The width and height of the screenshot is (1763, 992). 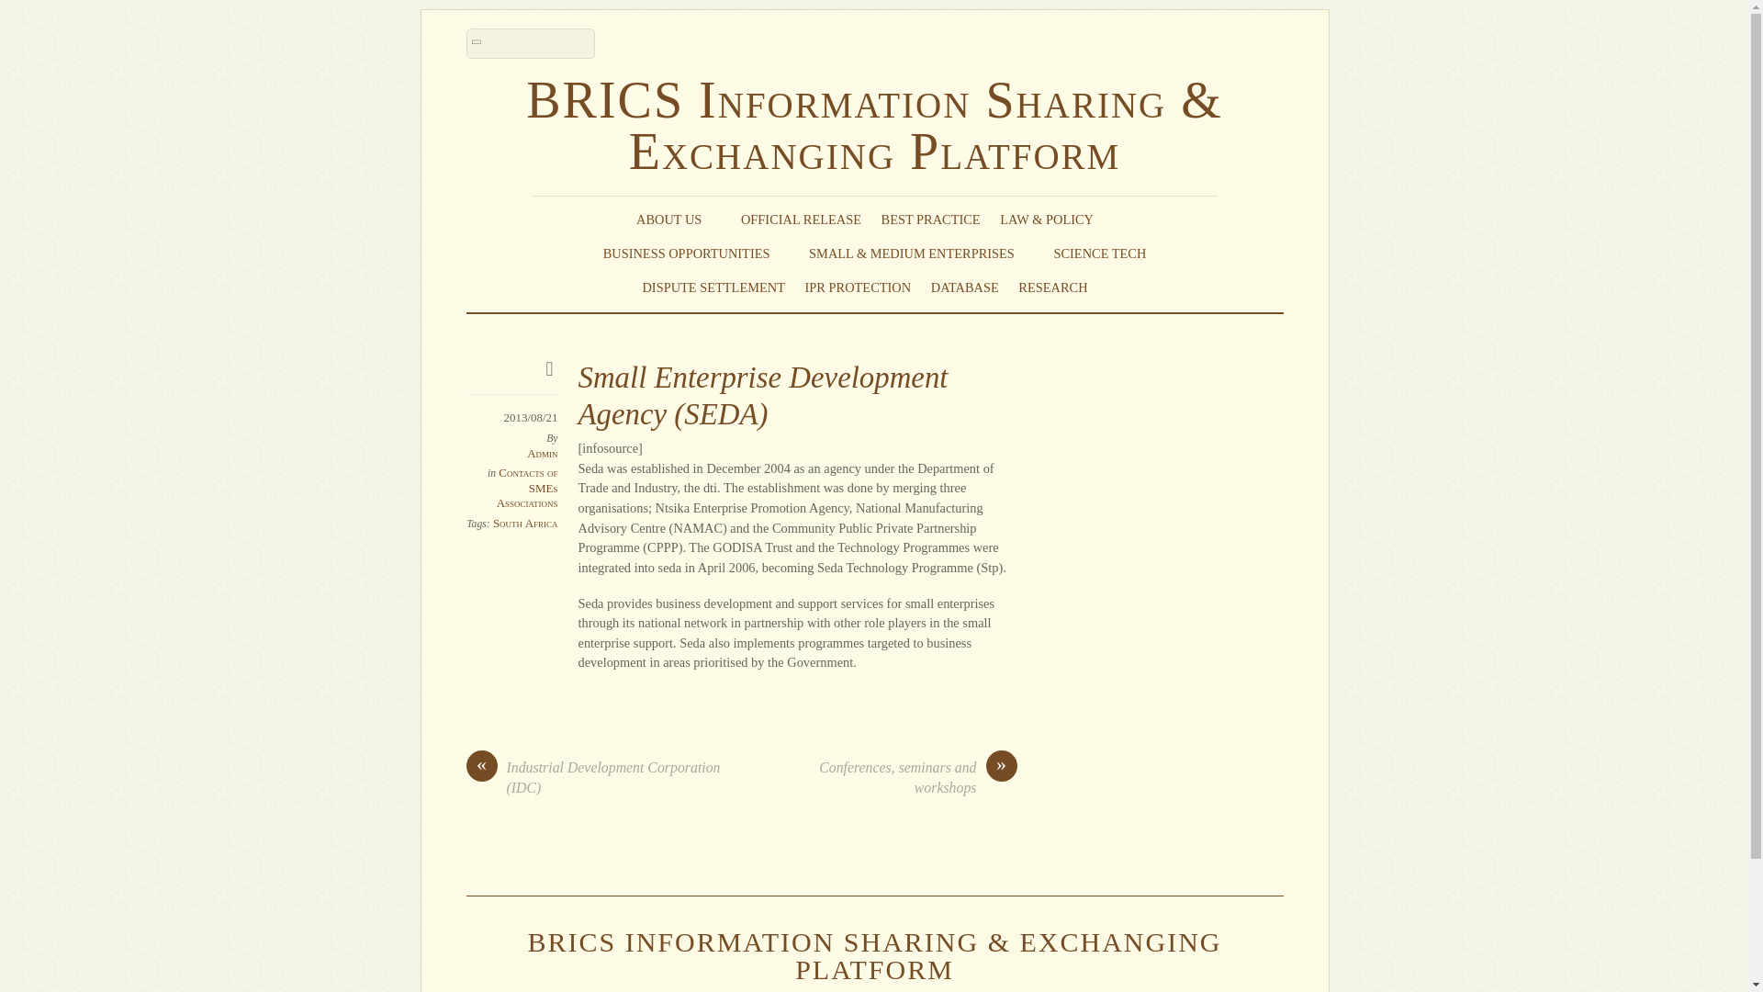 What do you see at coordinates (801, 219) in the screenshot?
I see `OFFICIAL RELEASE` at bounding box center [801, 219].